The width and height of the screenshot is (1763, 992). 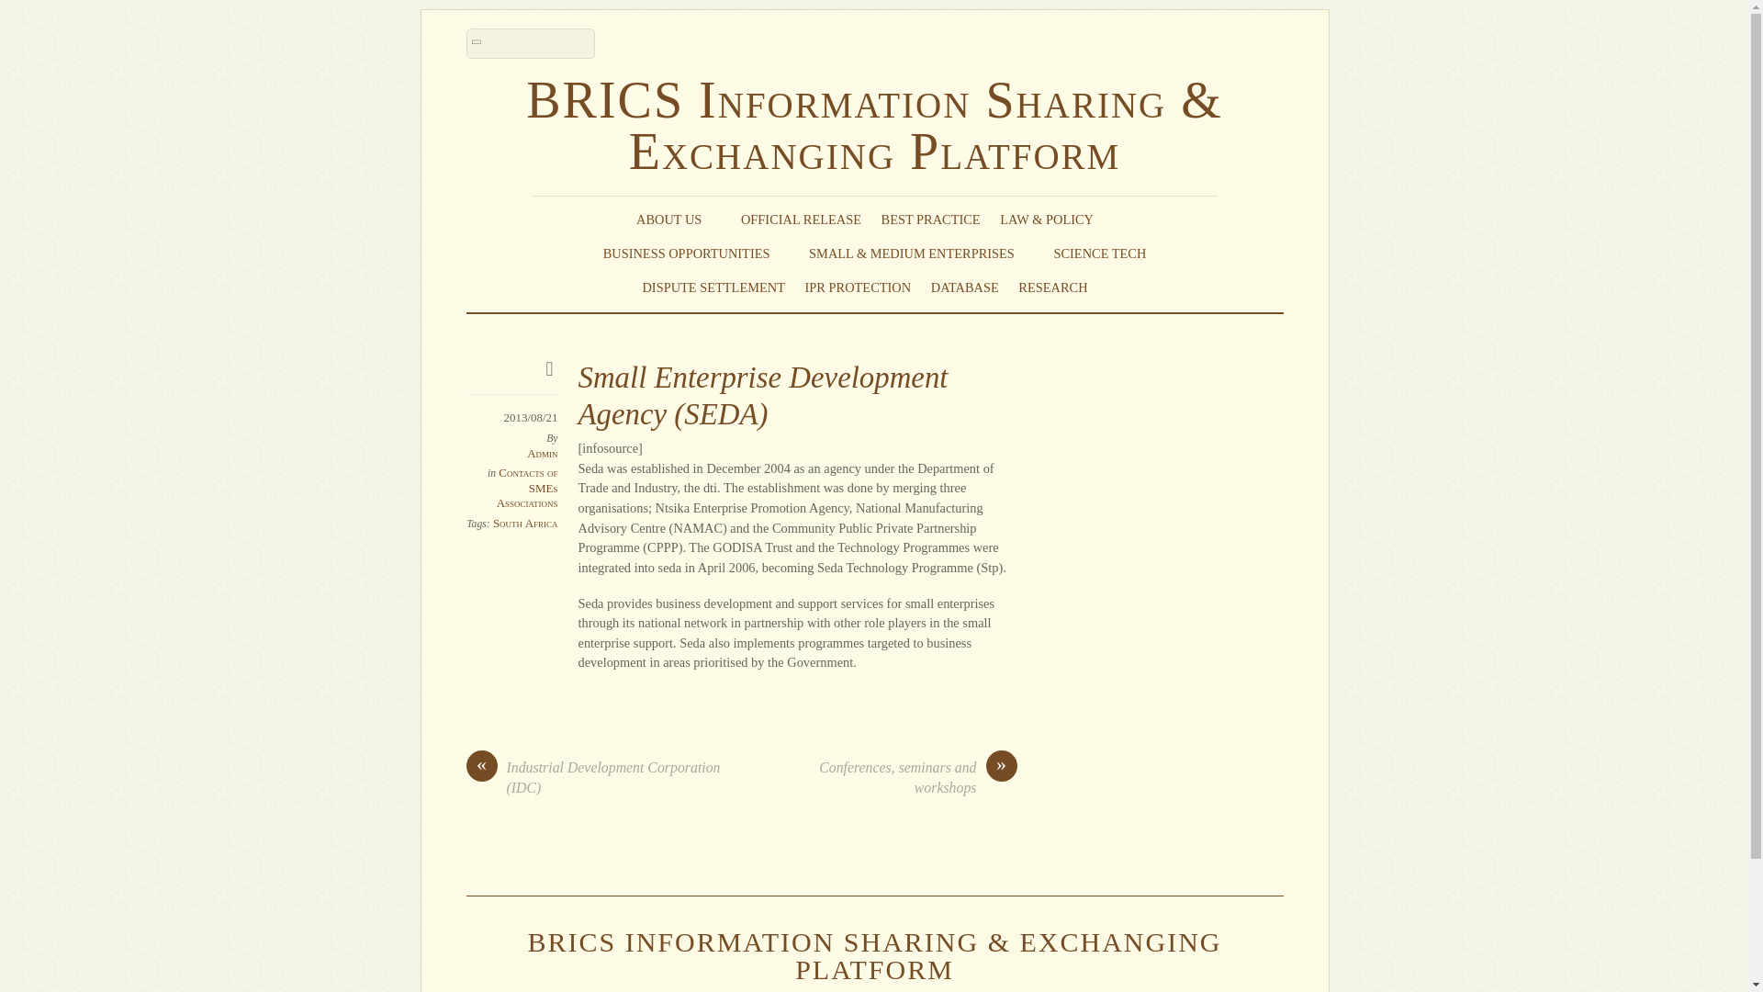 What do you see at coordinates (801, 219) in the screenshot?
I see `OFFICIAL RELEASE` at bounding box center [801, 219].